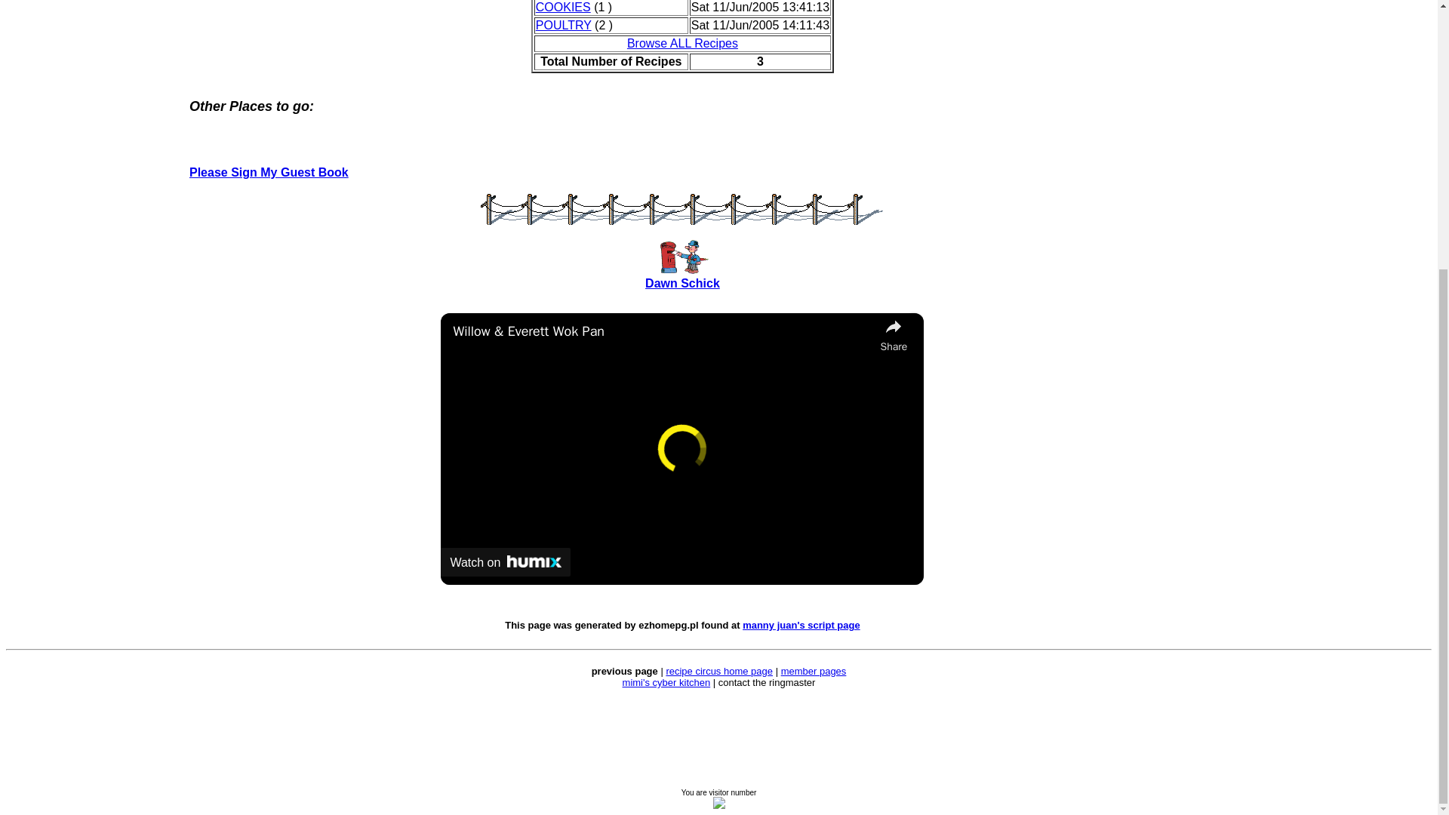  I want to click on Watch on, so click(506, 561).